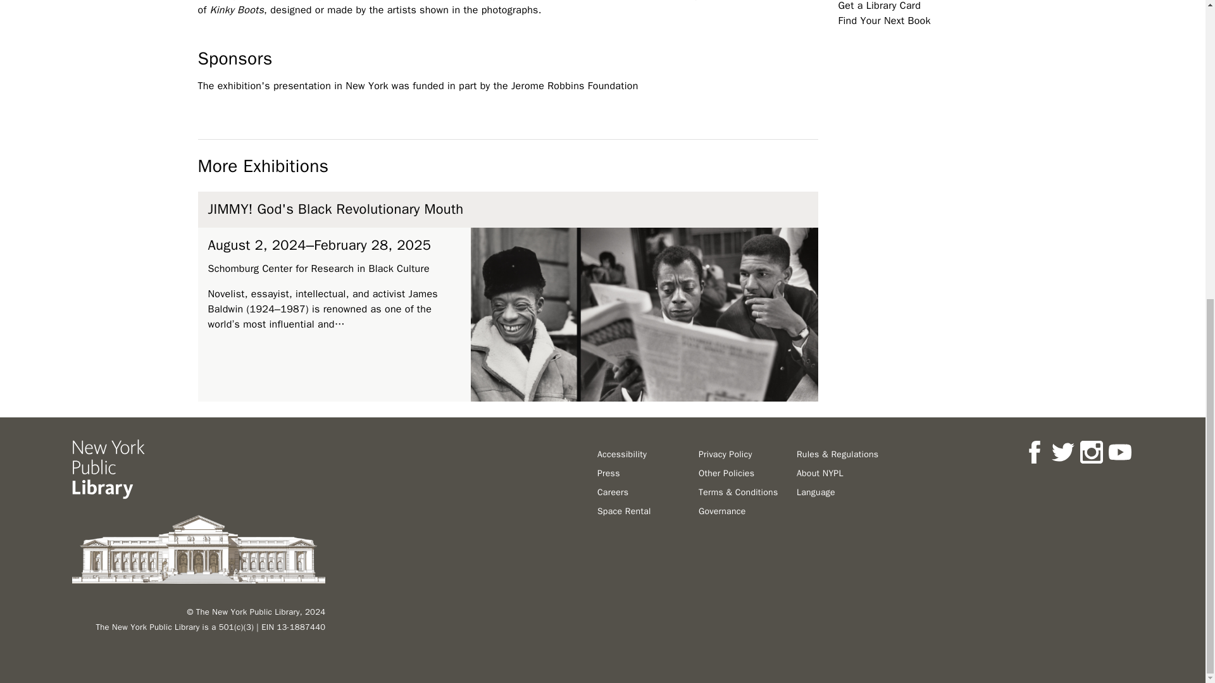 This screenshot has height=683, width=1215. What do you see at coordinates (884, 20) in the screenshot?
I see `Find Your Next Book` at bounding box center [884, 20].